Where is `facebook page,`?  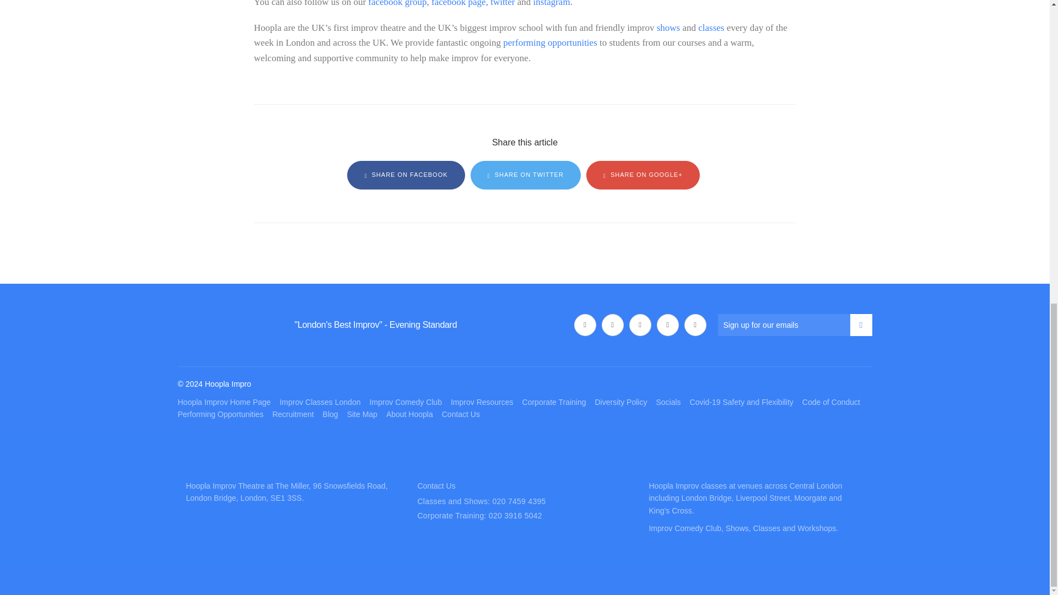 facebook page, is located at coordinates (460, 3).